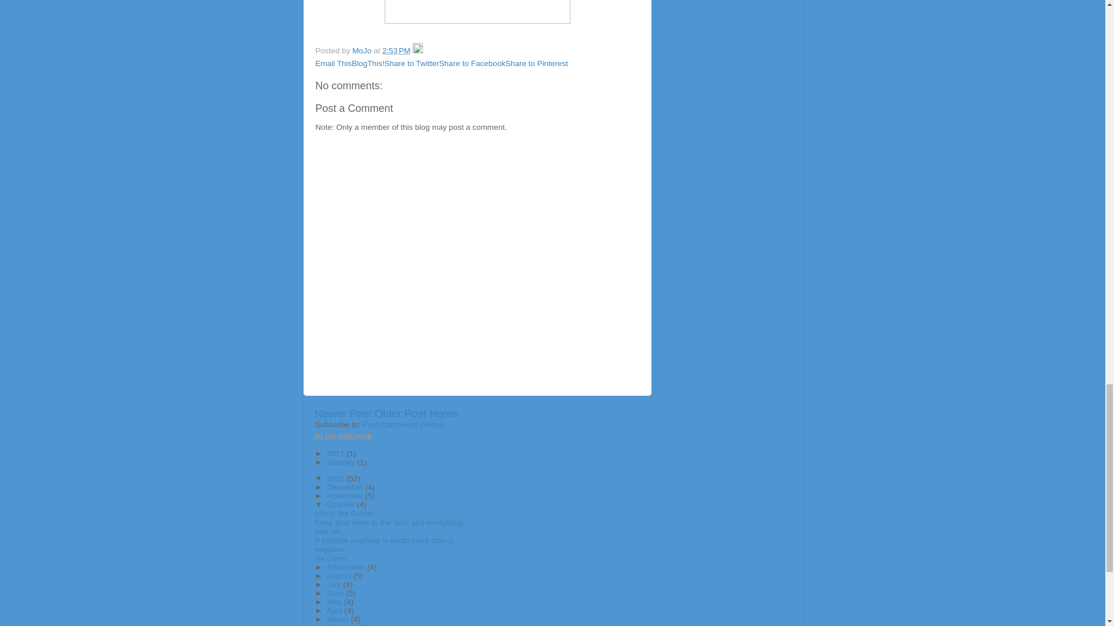 This screenshot has height=626, width=1114. What do you see at coordinates (341, 461) in the screenshot?
I see `January` at bounding box center [341, 461].